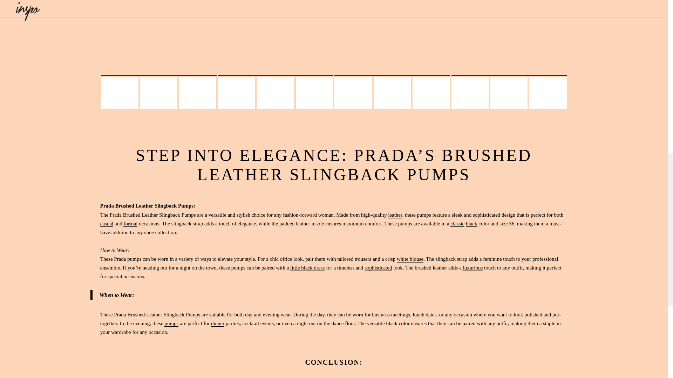  Describe the element at coordinates (353, 293) in the screenshot. I see `w` at that location.